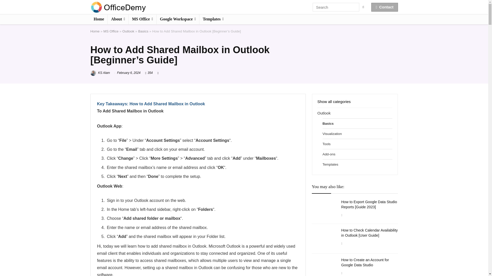 This screenshot has width=492, height=276. Describe the element at coordinates (178, 19) in the screenshot. I see `Google Workspace` at that location.